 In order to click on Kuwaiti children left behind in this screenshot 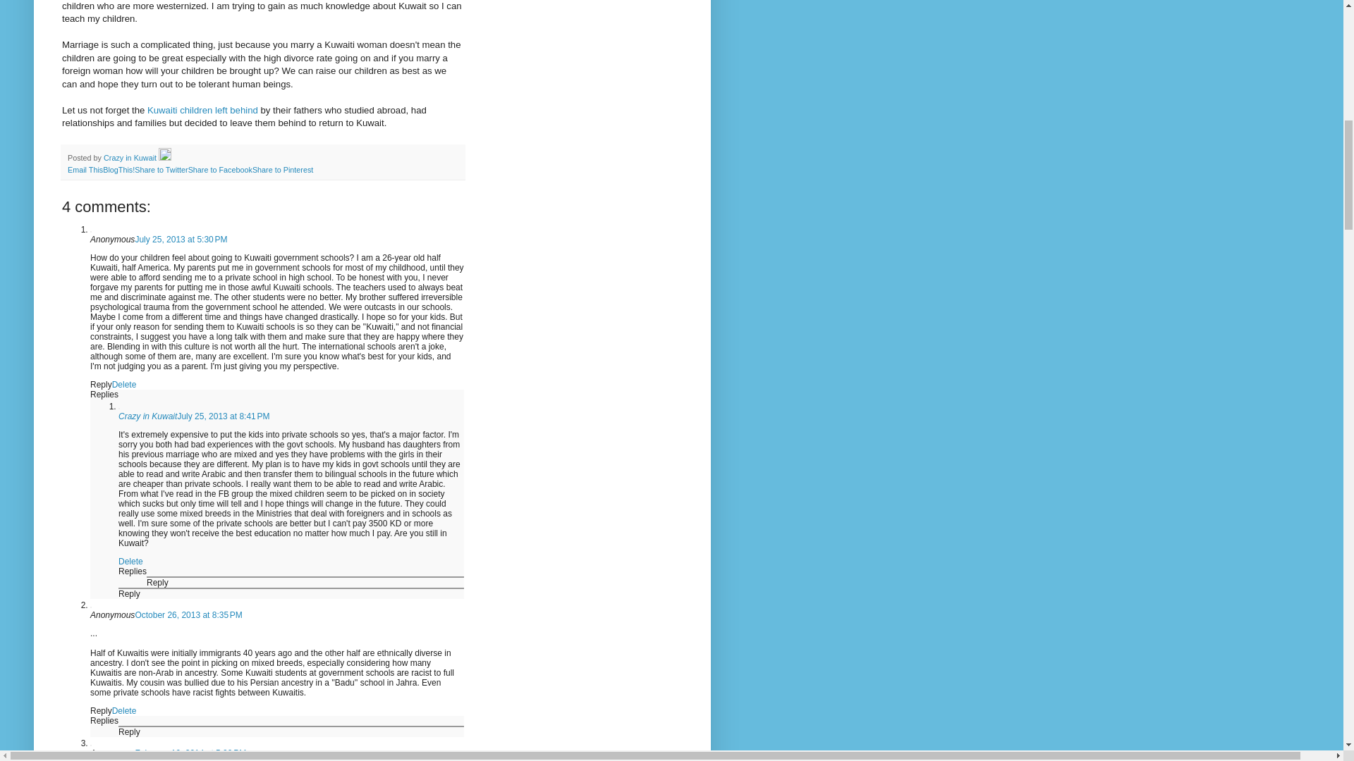, I will do `click(203, 110)`.